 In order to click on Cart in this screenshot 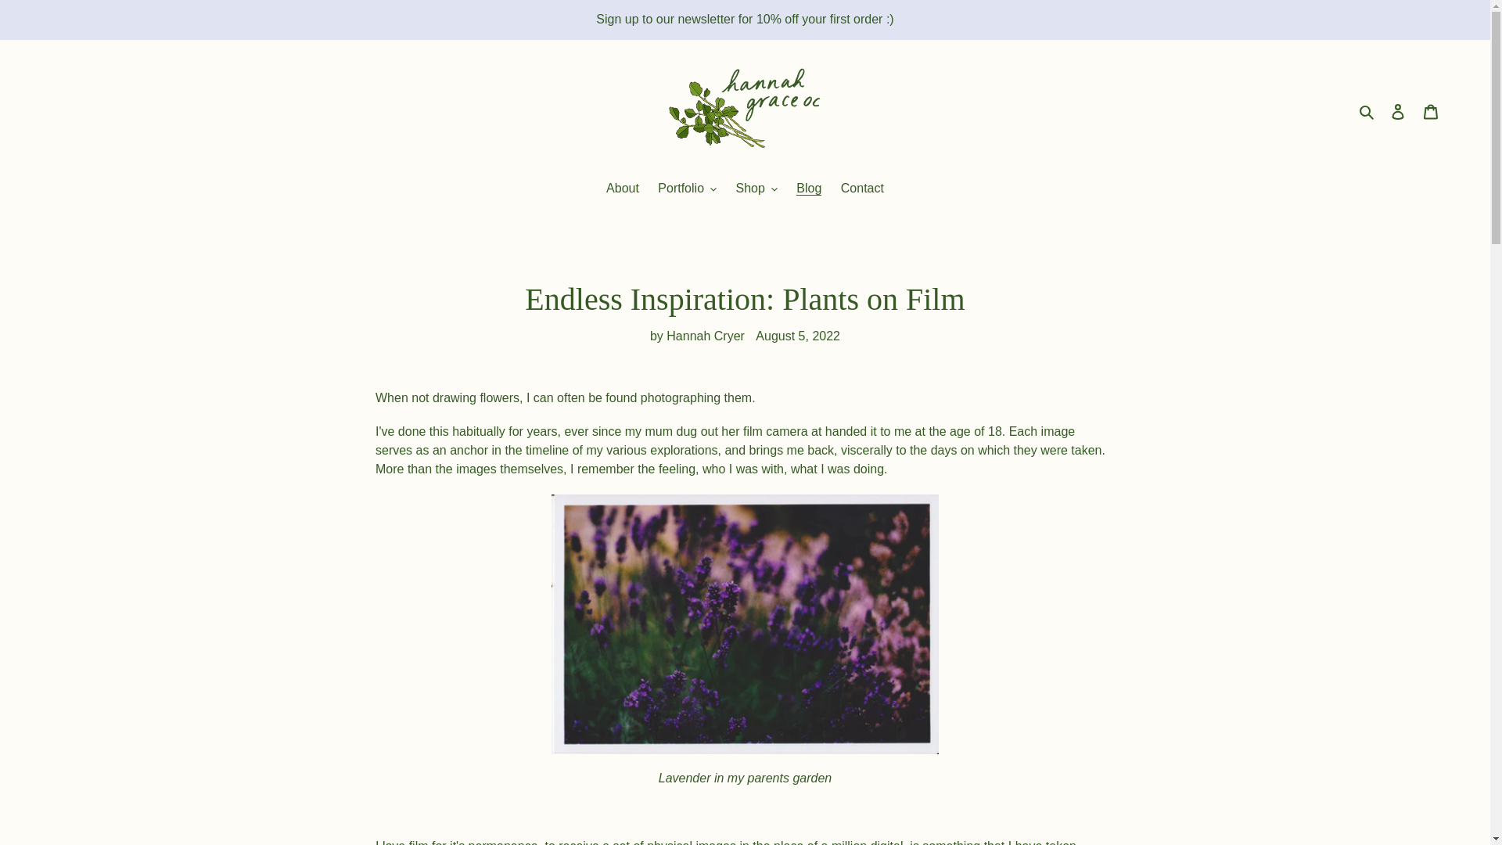, I will do `click(1431, 111)`.